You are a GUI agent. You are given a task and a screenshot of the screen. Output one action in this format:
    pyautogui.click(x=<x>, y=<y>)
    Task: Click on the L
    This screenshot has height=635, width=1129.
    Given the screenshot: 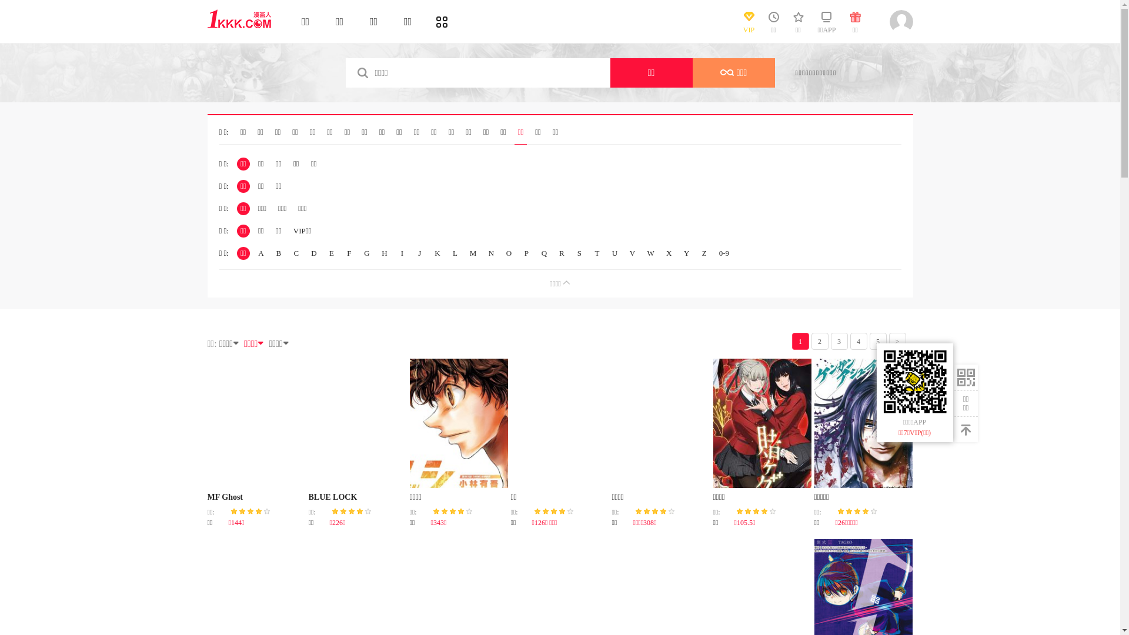 What is the action you would take?
    pyautogui.click(x=455, y=253)
    